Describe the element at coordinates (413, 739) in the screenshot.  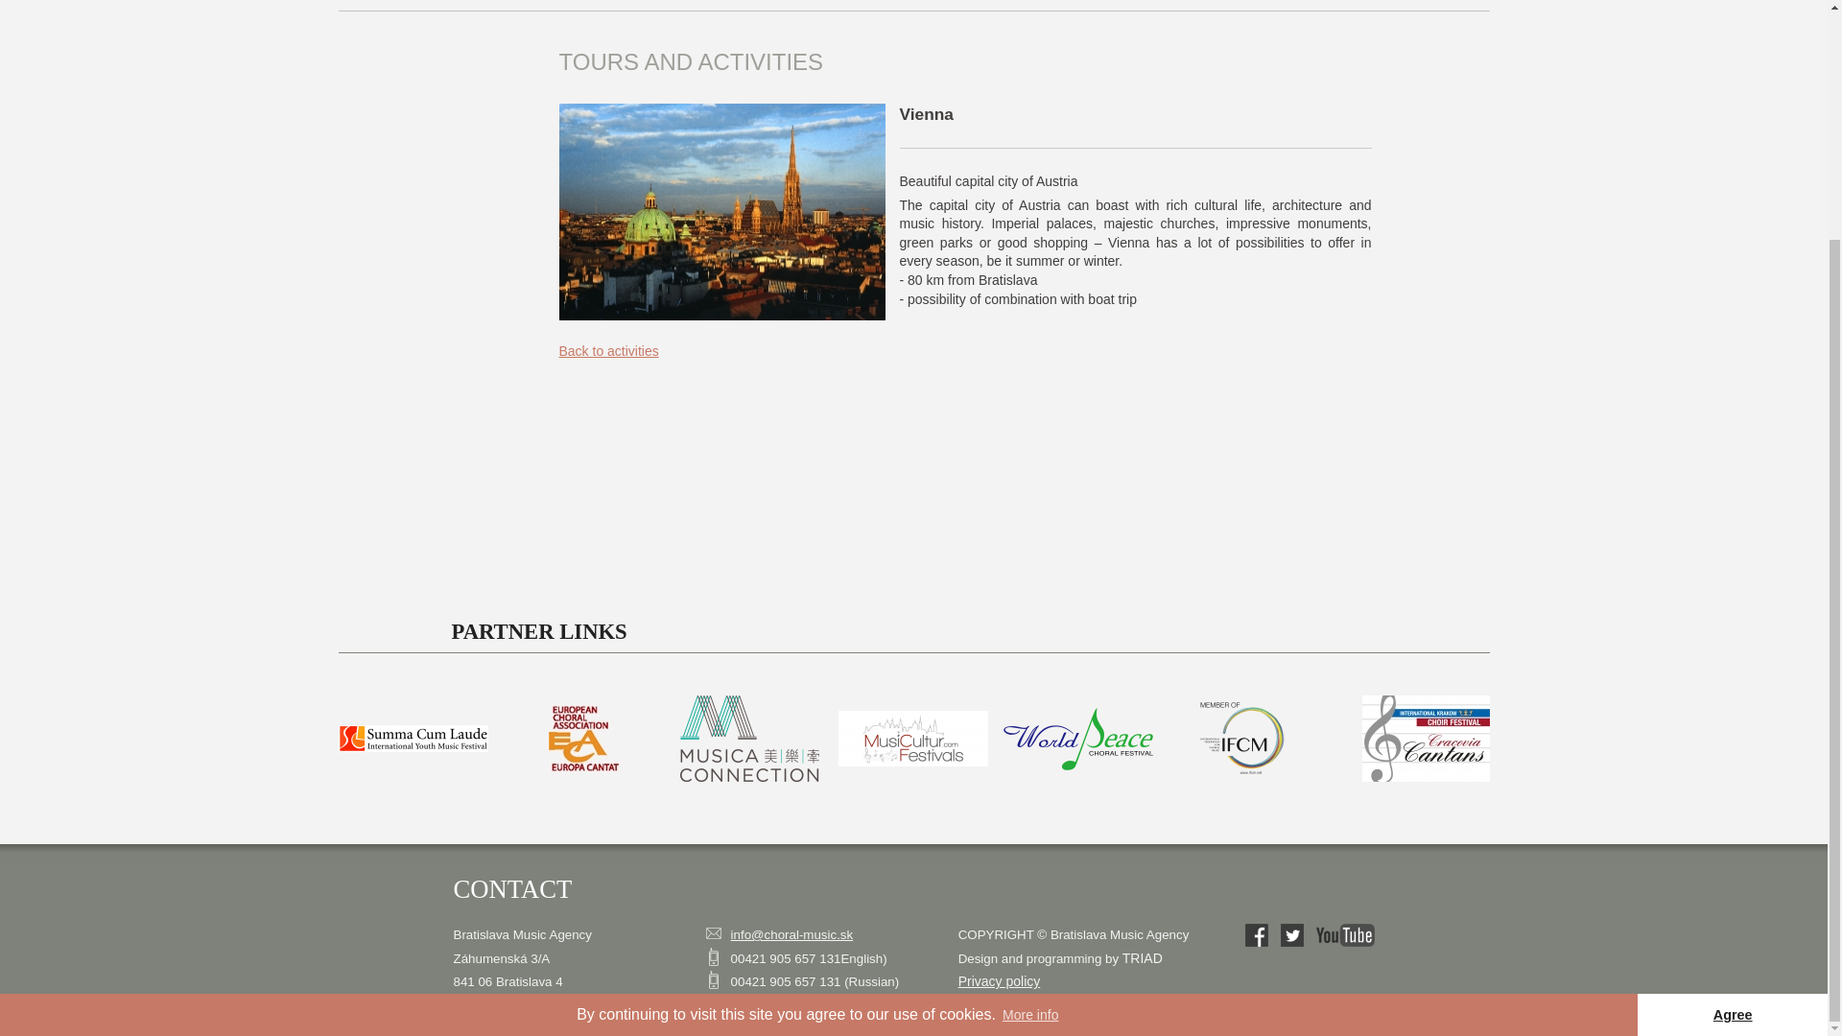
I see `Summa Cum Laude` at that location.